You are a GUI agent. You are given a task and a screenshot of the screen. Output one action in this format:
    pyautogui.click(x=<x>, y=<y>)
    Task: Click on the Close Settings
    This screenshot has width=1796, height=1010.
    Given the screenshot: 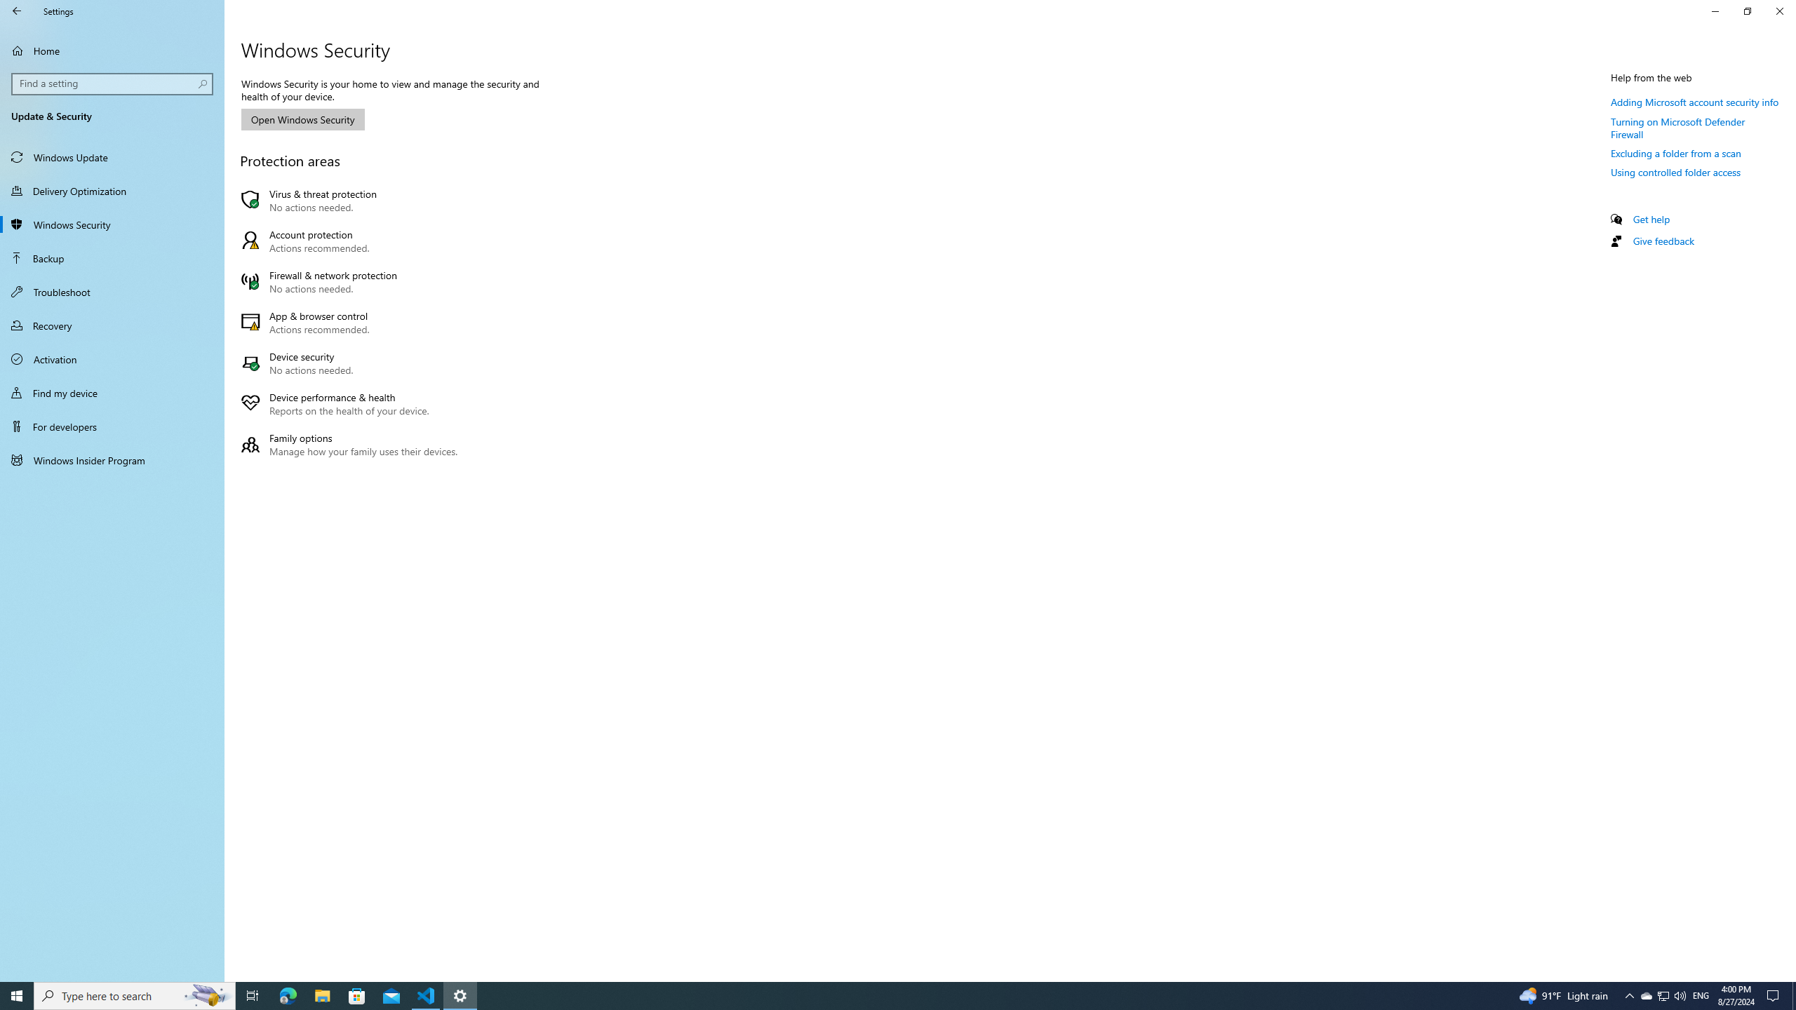 What is the action you would take?
    pyautogui.click(x=1779, y=11)
    